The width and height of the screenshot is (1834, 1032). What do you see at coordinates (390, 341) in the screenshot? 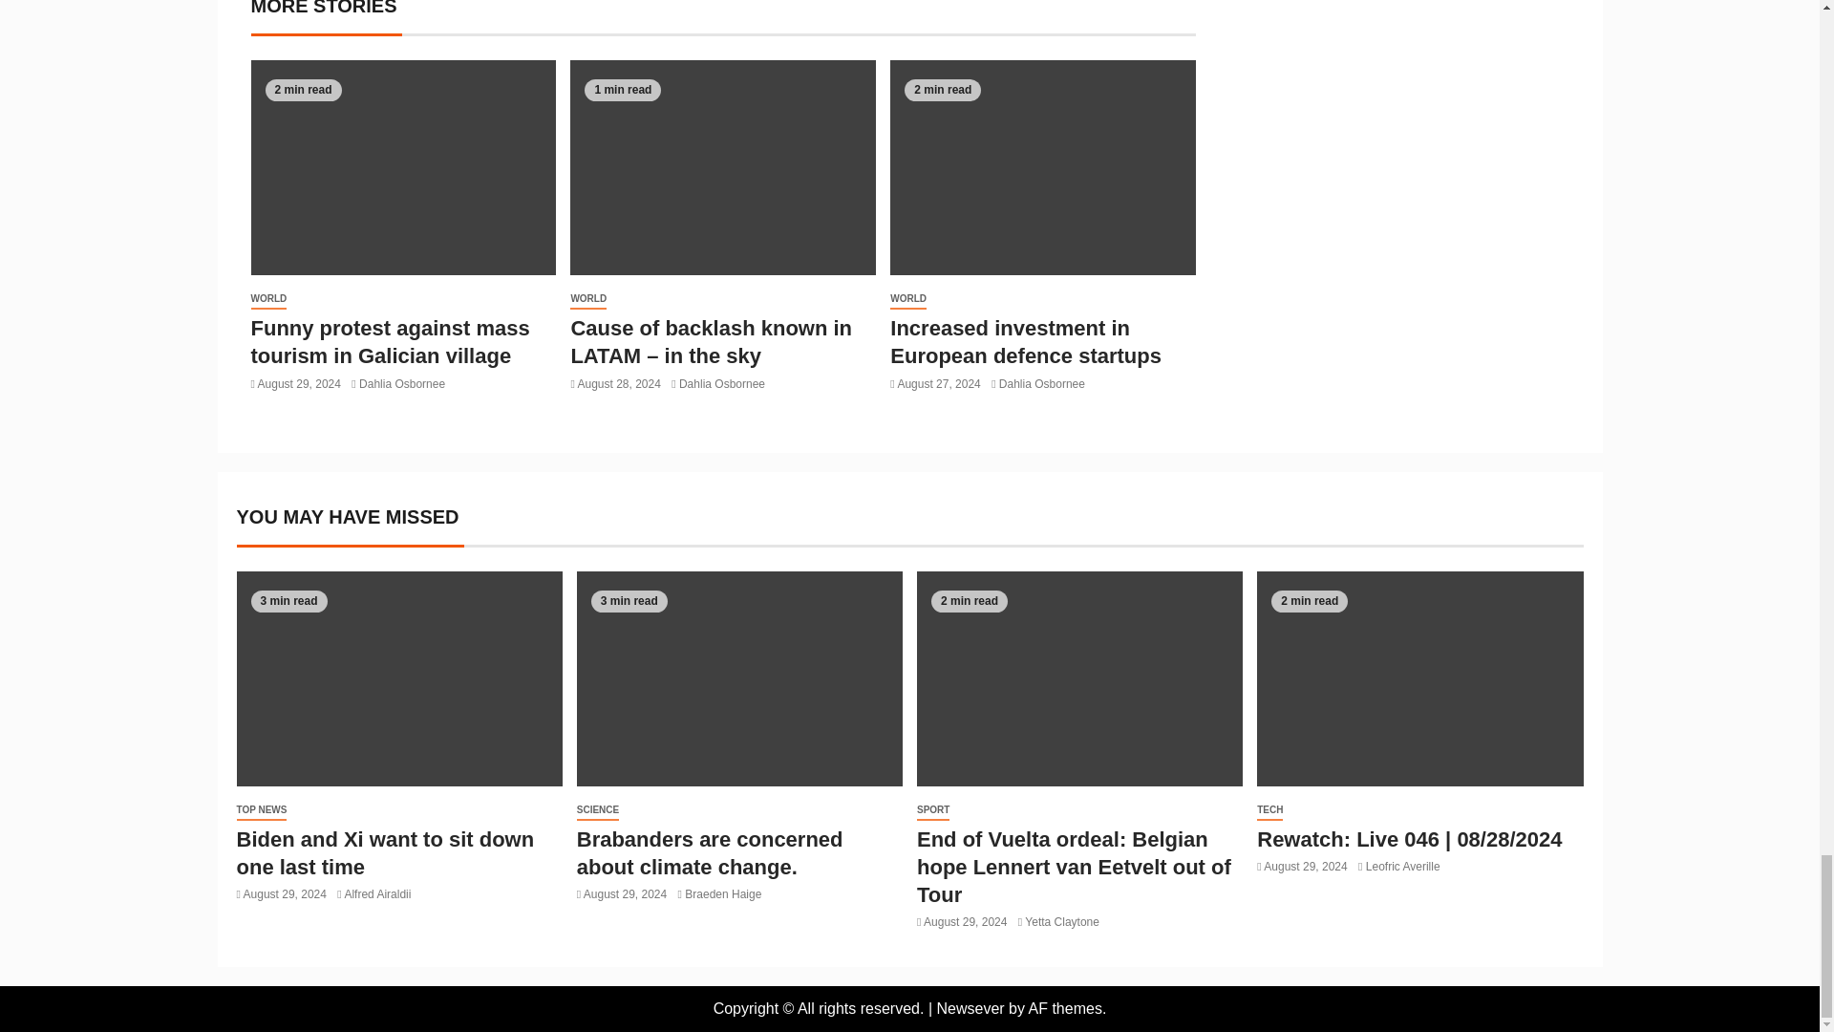
I see `Funny protest against mass tourism in Galician village` at bounding box center [390, 341].